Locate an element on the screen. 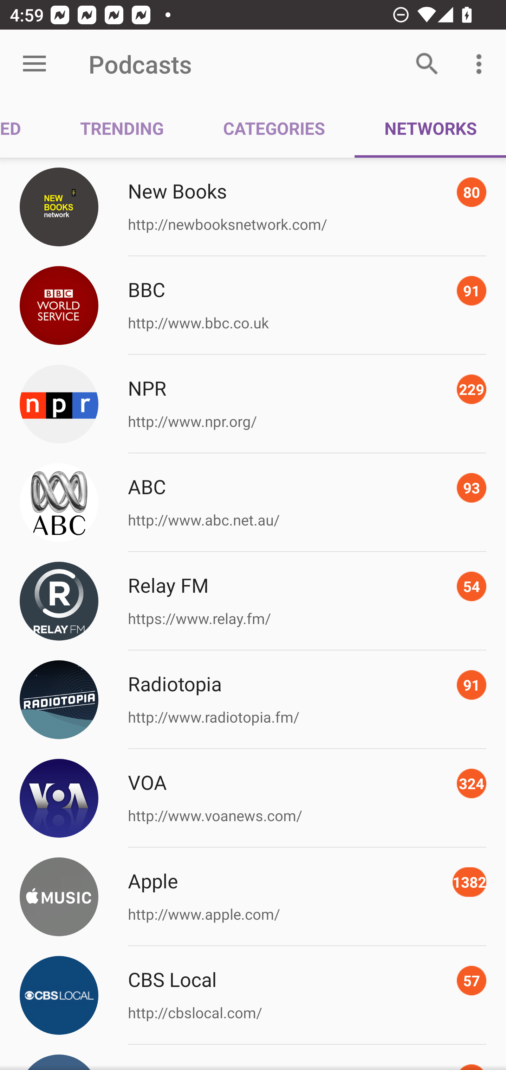  Search is located at coordinates (427, 64).